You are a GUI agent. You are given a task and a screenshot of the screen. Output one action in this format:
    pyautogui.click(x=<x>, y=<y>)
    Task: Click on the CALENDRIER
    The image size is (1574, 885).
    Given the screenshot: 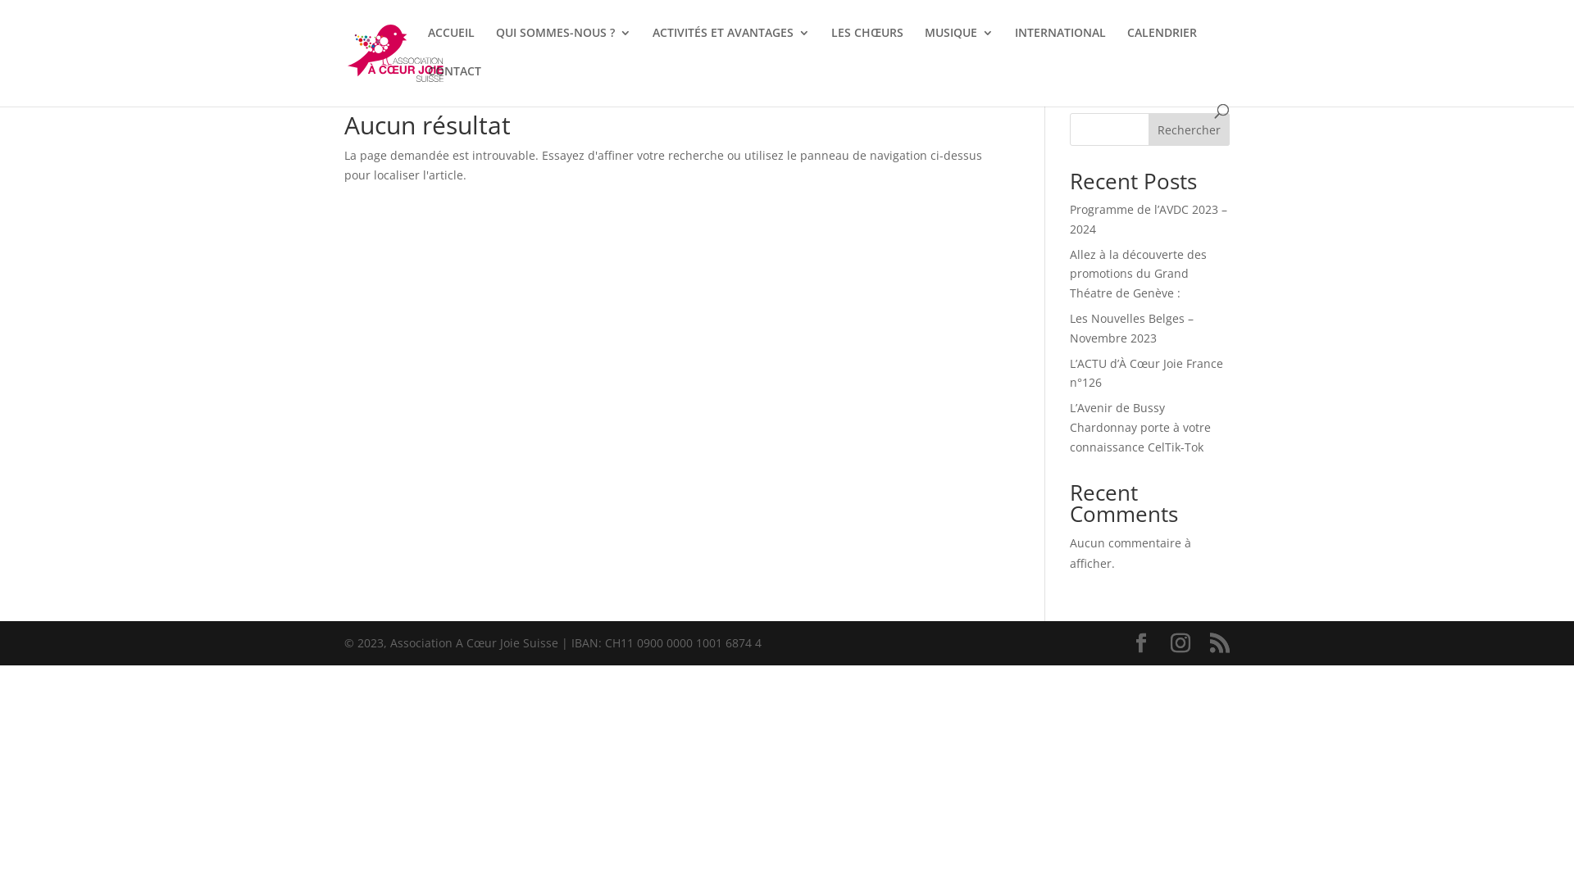 What is the action you would take?
    pyautogui.click(x=1162, y=46)
    